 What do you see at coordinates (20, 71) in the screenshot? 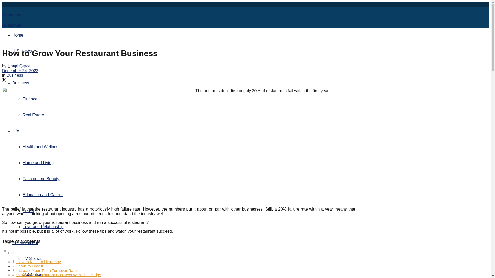
I see `December 24, 2022` at bounding box center [20, 71].